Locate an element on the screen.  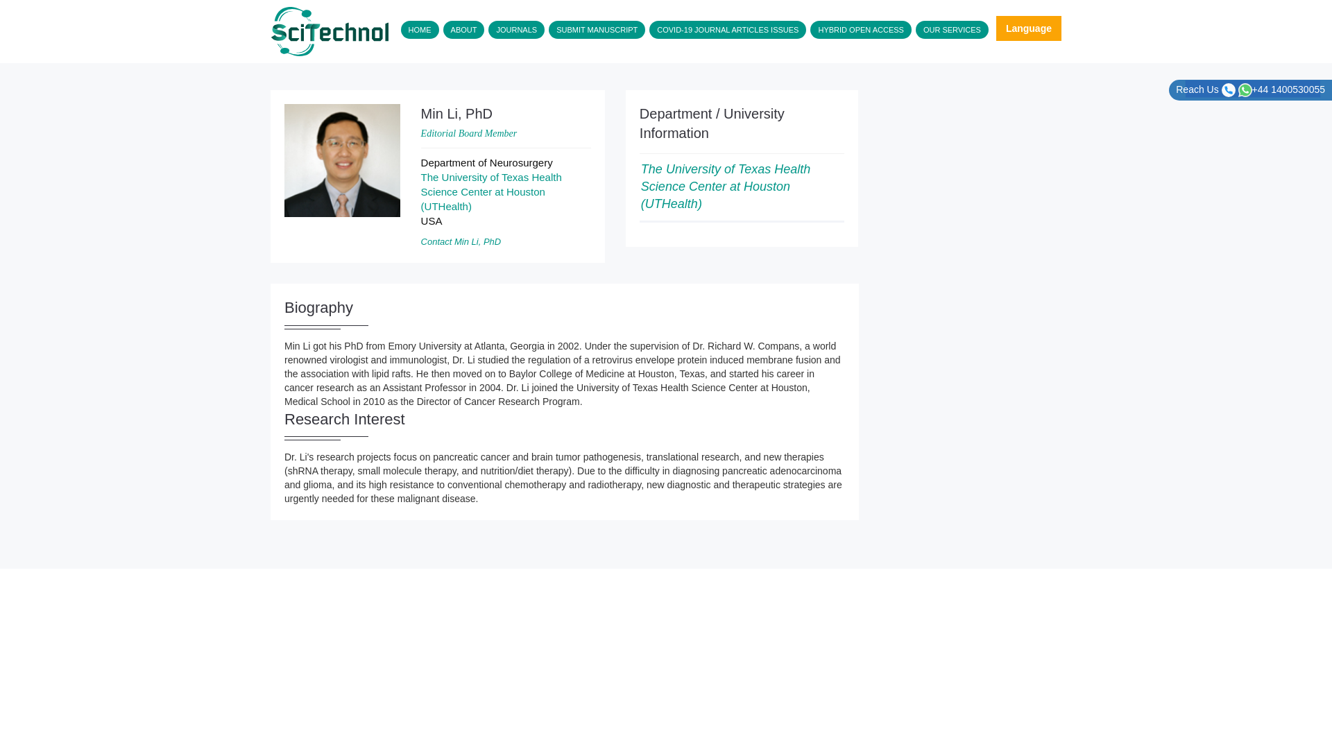
COVID-19 JOURNAL ARTICLES ISSUES is located at coordinates (727, 30).